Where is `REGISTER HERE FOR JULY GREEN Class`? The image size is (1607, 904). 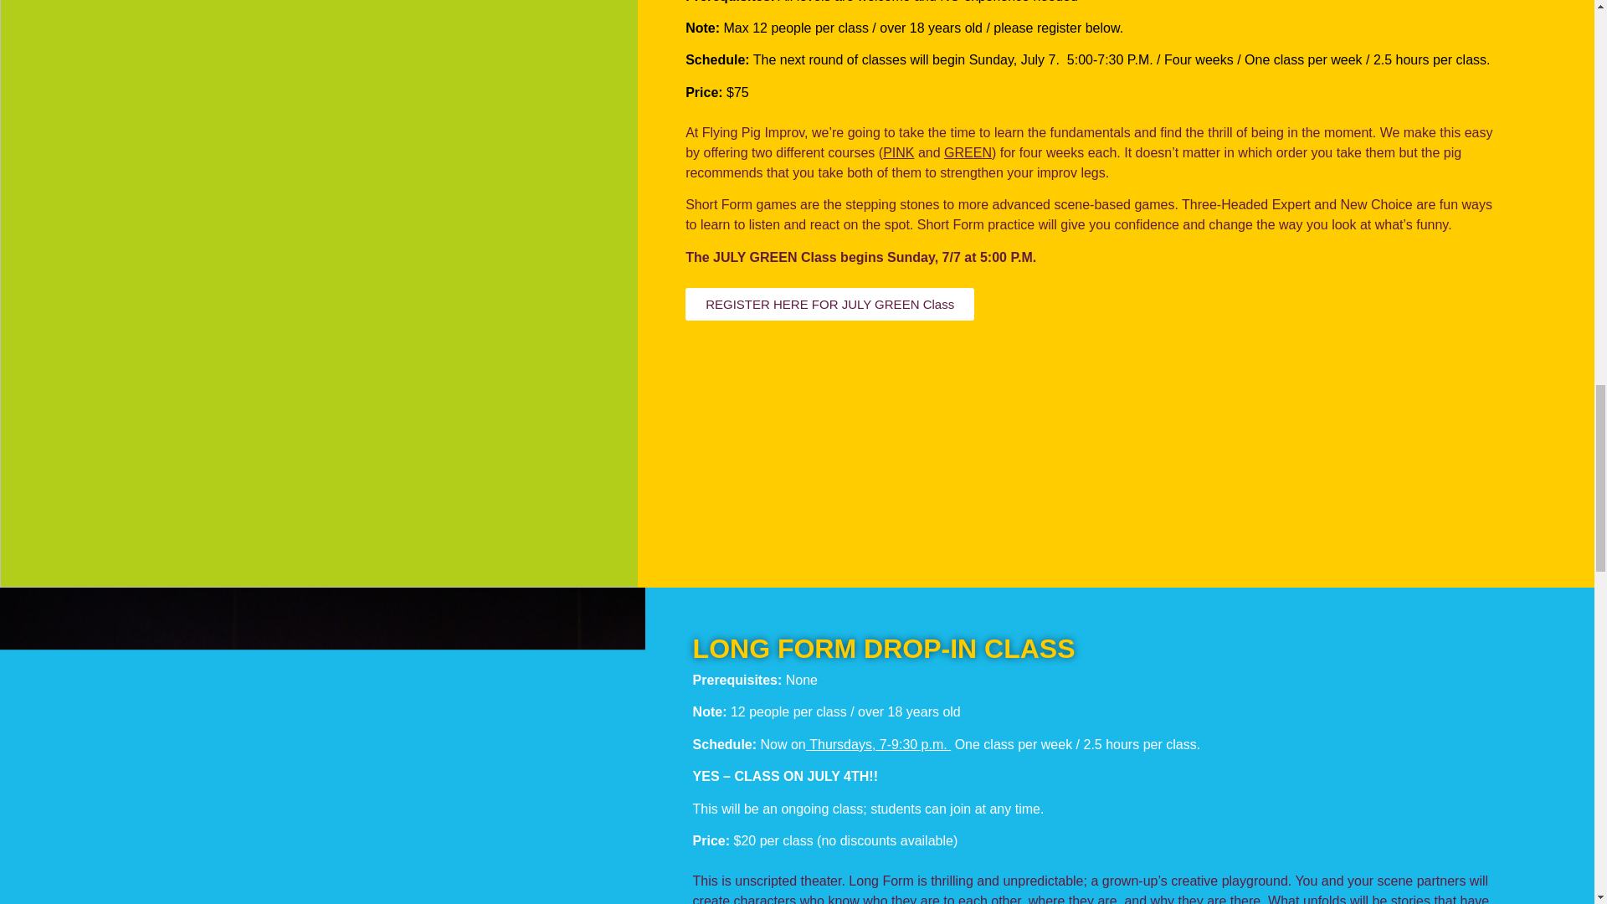
REGISTER HERE FOR JULY GREEN Class is located at coordinates (829, 305).